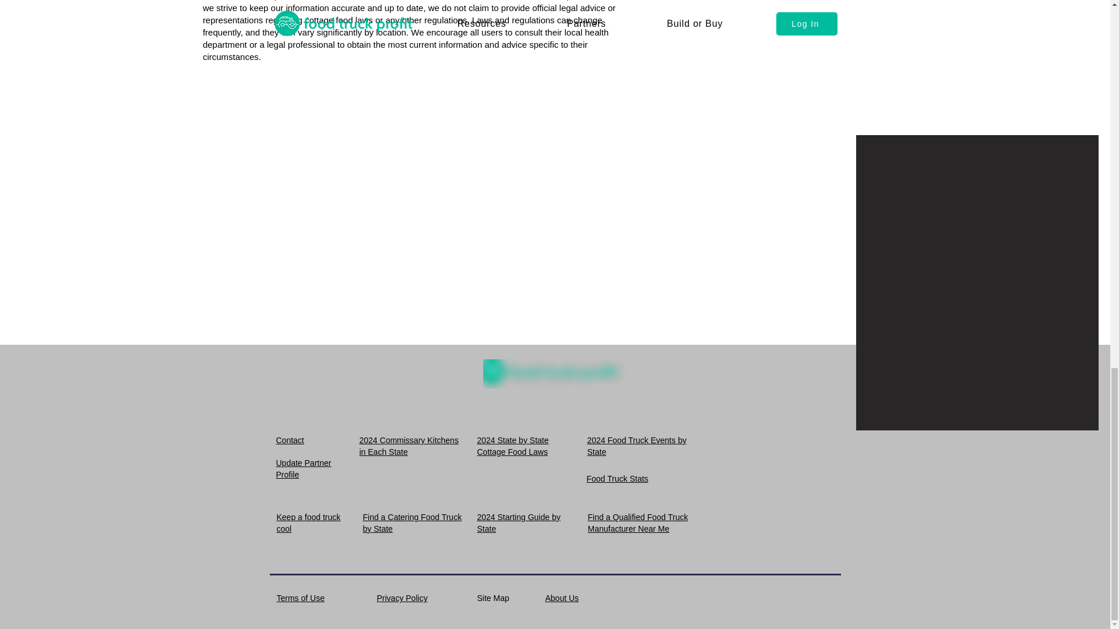 This screenshot has width=1119, height=629. Describe the element at coordinates (408, 446) in the screenshot. I see `2024 Commissary Kitchens in Each State` at that location.